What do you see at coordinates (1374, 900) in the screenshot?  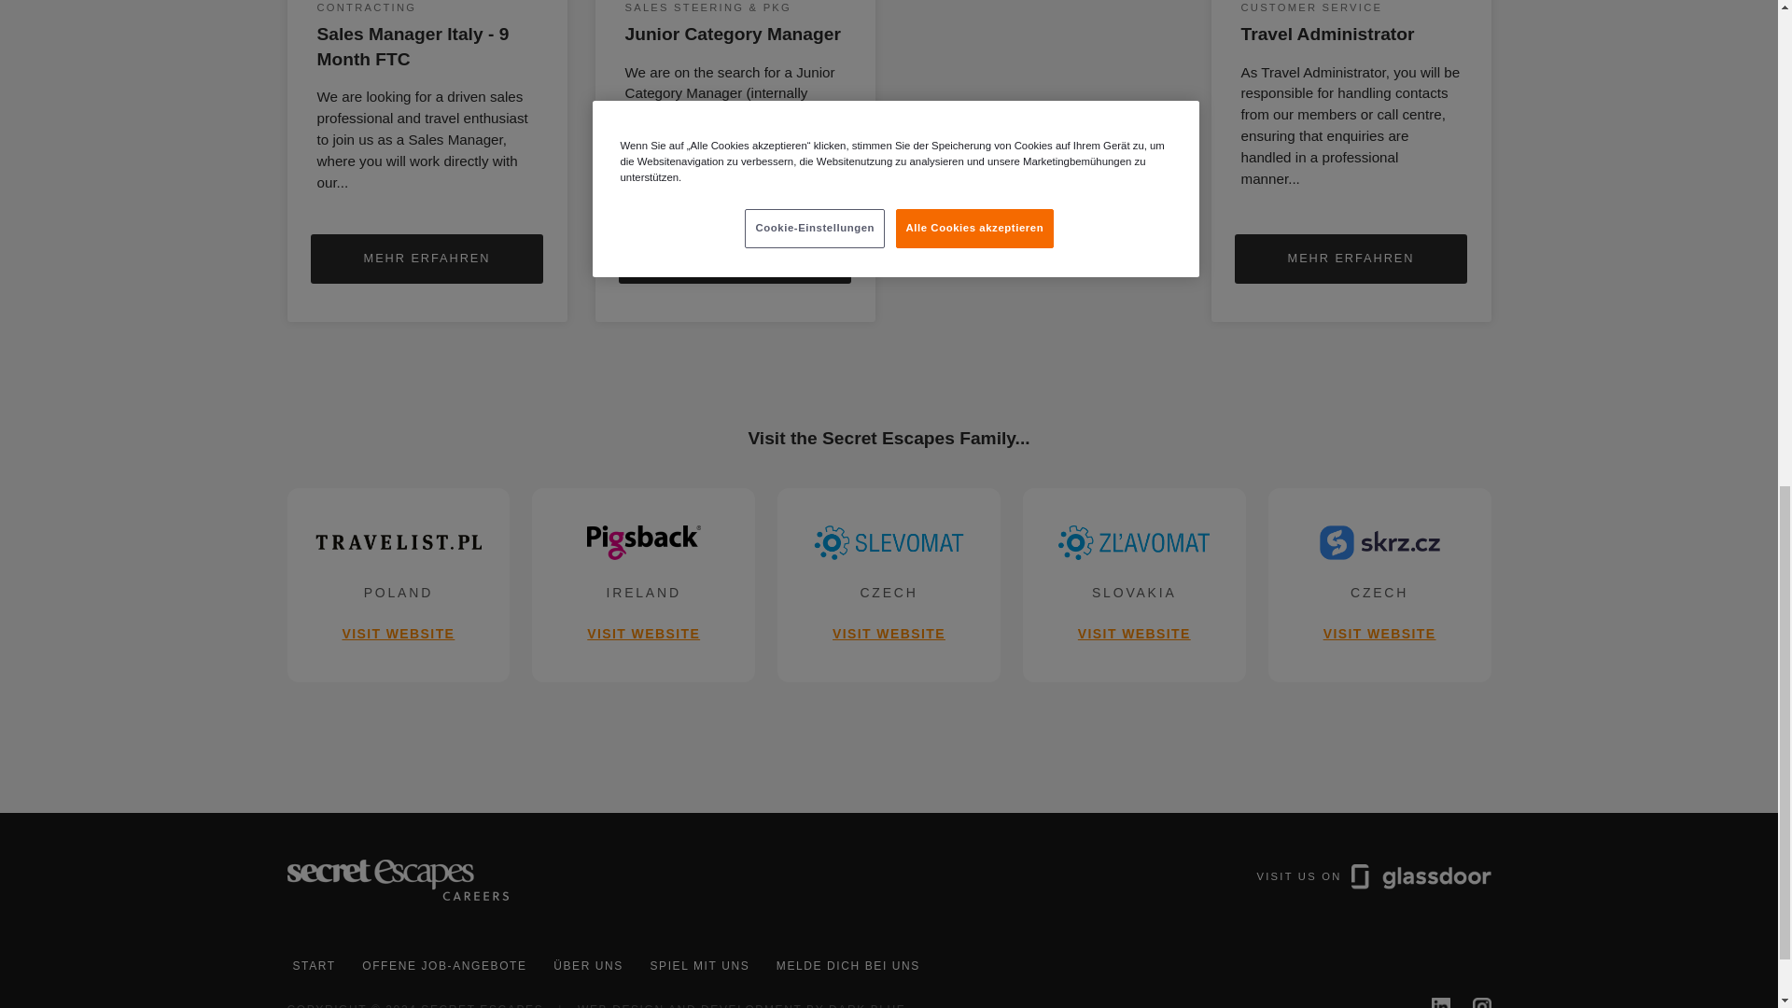 I see `CONNECT WITH US ON` at bounding box center [1374, 900].